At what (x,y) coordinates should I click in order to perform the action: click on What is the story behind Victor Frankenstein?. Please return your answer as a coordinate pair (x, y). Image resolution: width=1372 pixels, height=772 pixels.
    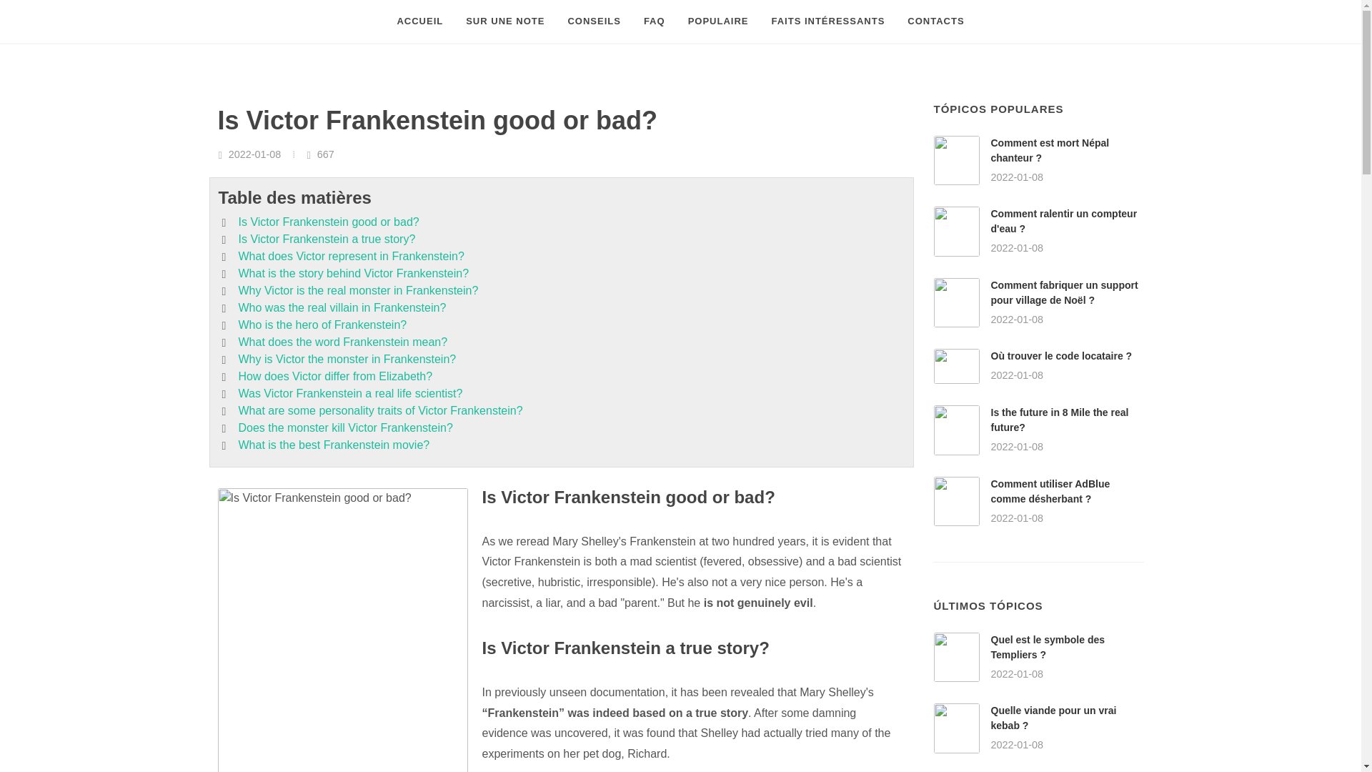
    Looking at the image, I should click on (354, 274).